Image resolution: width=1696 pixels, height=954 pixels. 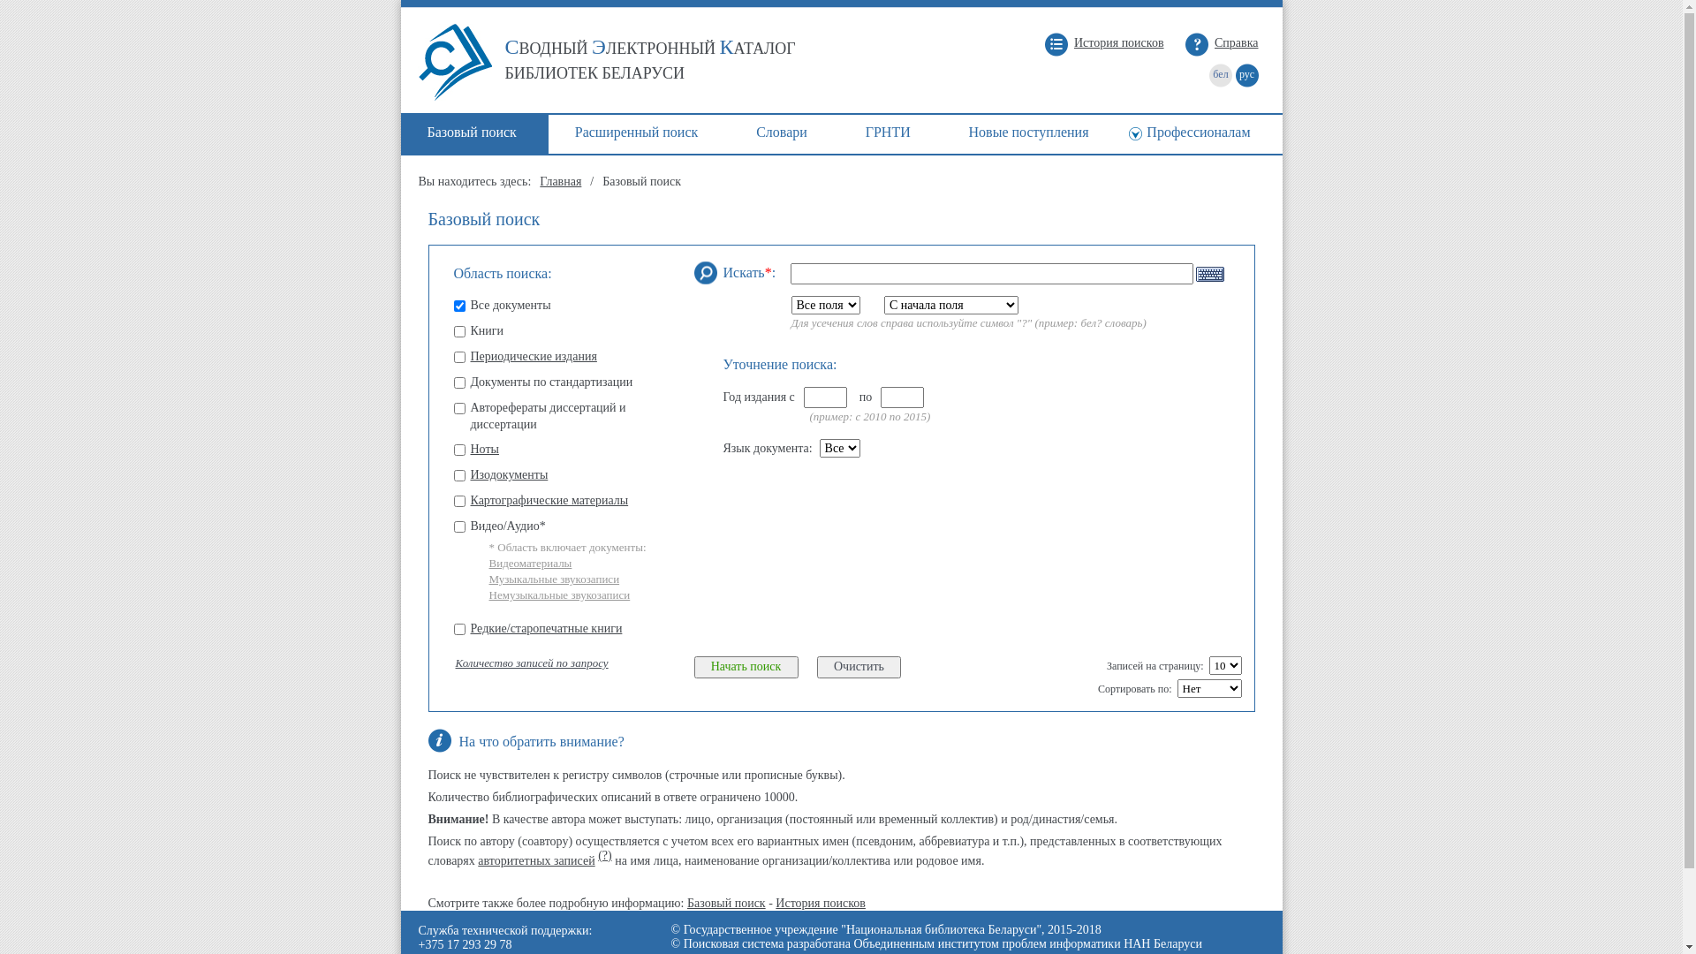 What do you see at coordinates (459, 357) in the screenshot?
I see `s` at bounding box center [459, 357].